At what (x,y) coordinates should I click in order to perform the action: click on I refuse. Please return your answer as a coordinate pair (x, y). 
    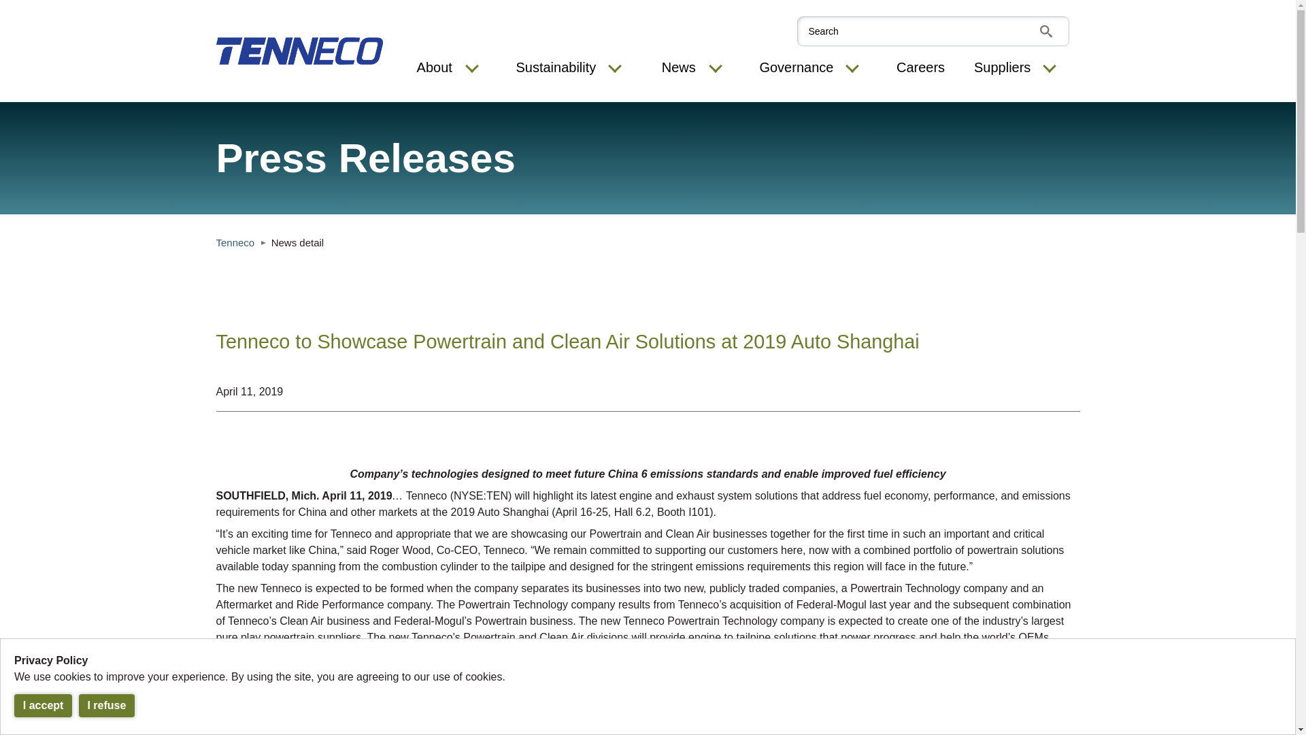
    Looking at the image, I should click on (107, 705).